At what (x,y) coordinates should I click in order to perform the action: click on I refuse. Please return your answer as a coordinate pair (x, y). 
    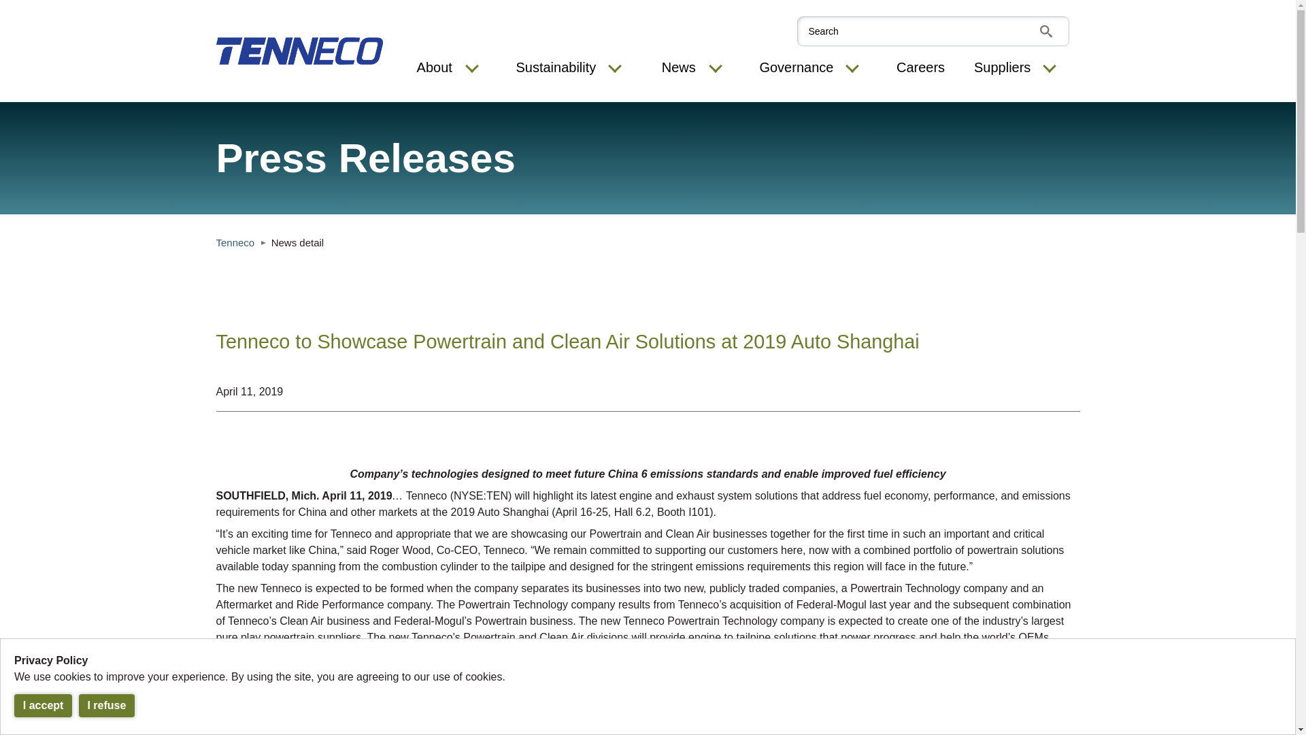
    Looking at the image, I should click on (107, 705).